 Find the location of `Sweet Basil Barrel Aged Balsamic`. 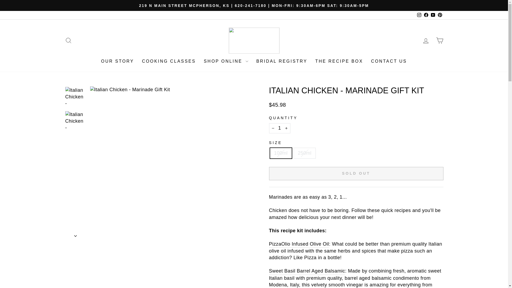

Sweet Basil Barrel Aged Balsamic is located at coordinates (307, 271).